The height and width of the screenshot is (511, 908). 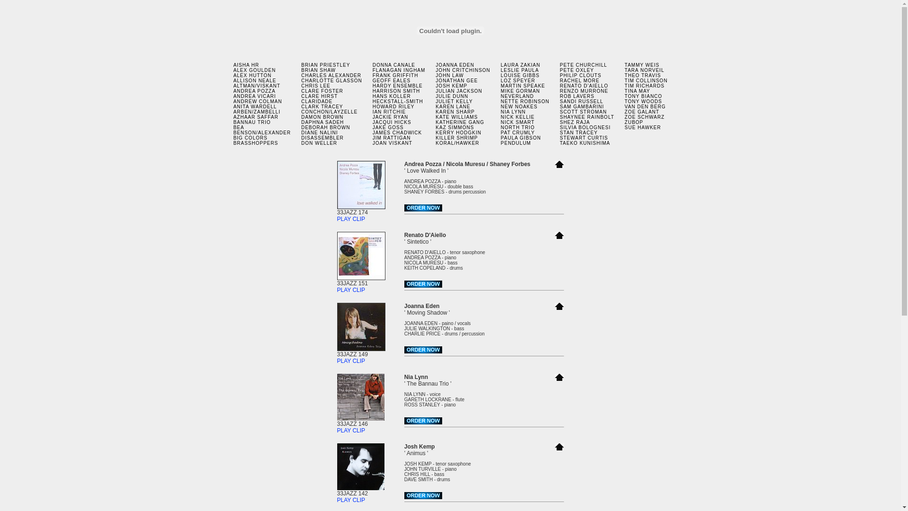 What do you see at coordinates (397, 132) in the screenshot?
I see `JAMES CHADWICK` at bounding box center [397, 132].